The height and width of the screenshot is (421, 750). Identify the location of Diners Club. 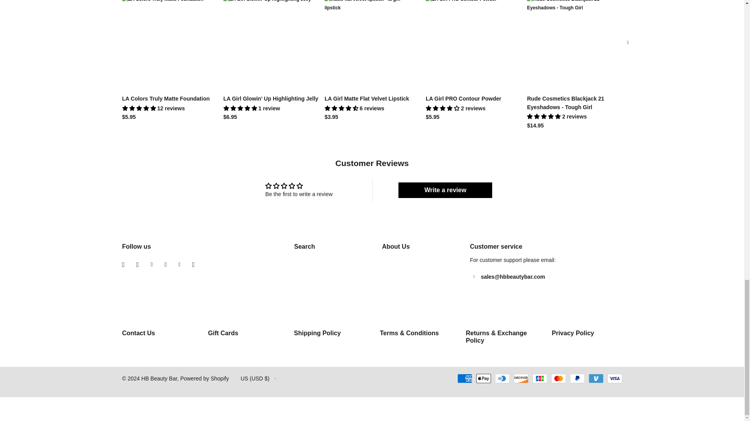
(502, 378).